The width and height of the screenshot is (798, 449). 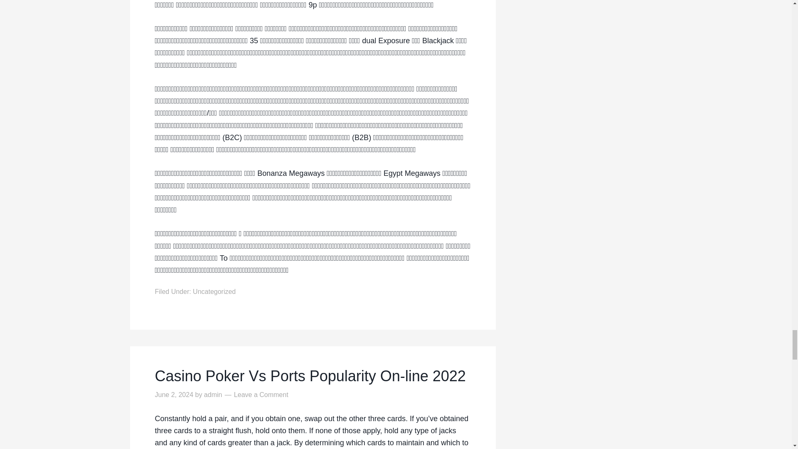 What do you see at coordinates (313, 376) in the screenshot?
I see `Casino Poker Vs Ports Popularity On-line 2022` at bounding box center [313, 376].